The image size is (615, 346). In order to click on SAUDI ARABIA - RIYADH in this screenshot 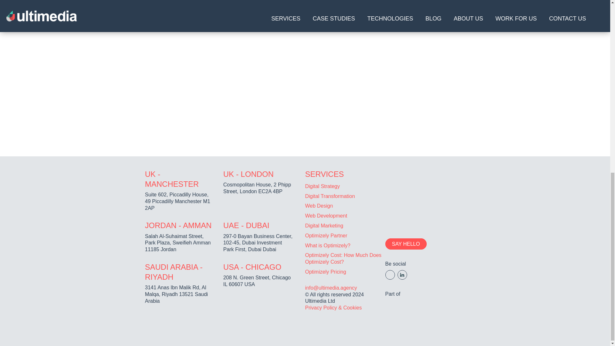, I will do `click(173, 272)`.